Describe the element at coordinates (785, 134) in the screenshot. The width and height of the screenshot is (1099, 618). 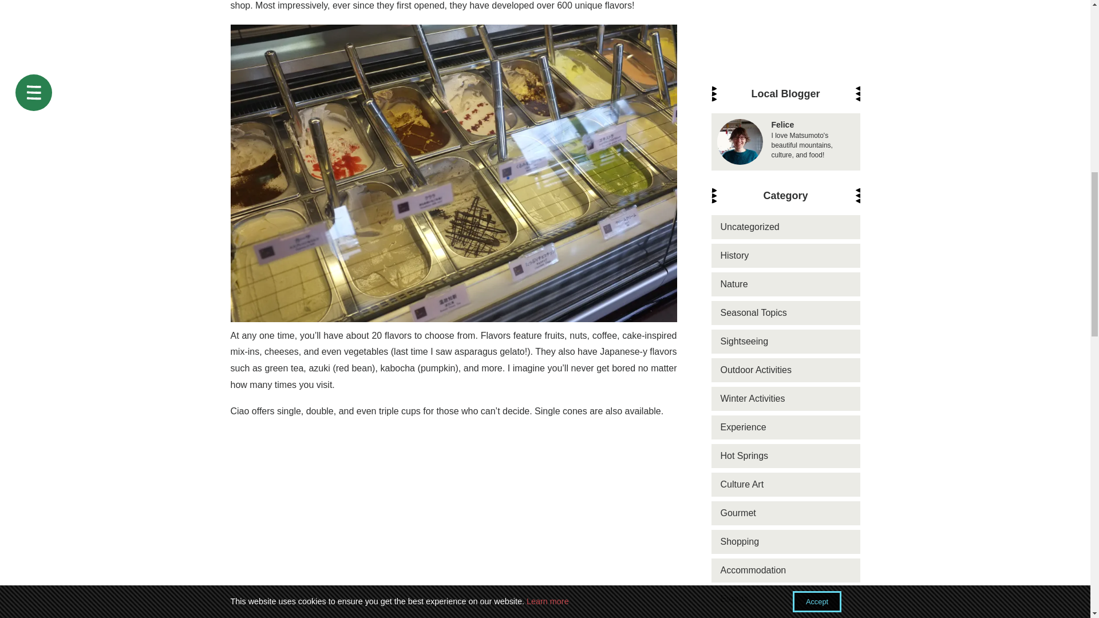
I see `Sport` at that location.